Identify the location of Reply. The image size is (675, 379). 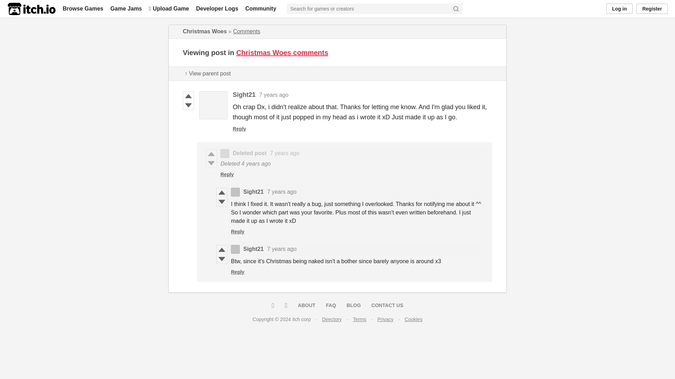
(238, 232).